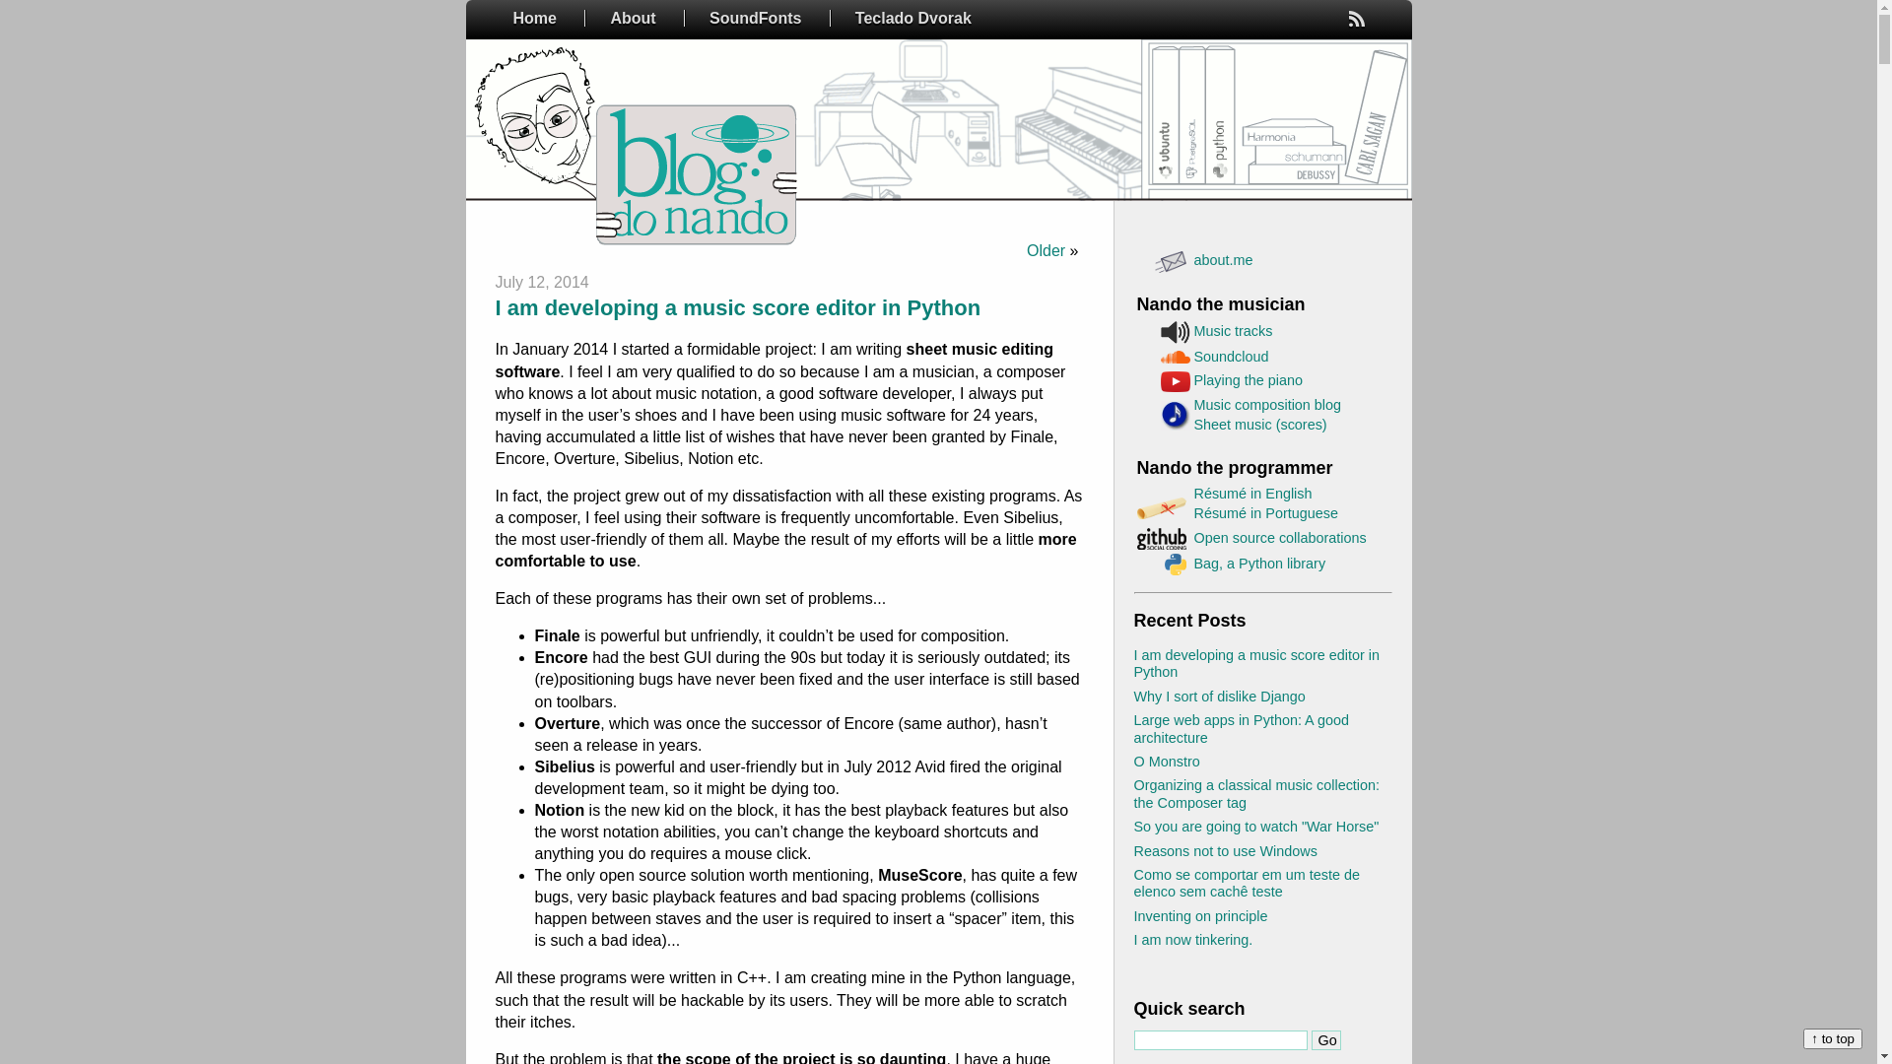 This screenshot has height=1064, width=1892. Describe the element at coordinates (1249, 380) in the screenshot. I see `Playing the piano` at that location.